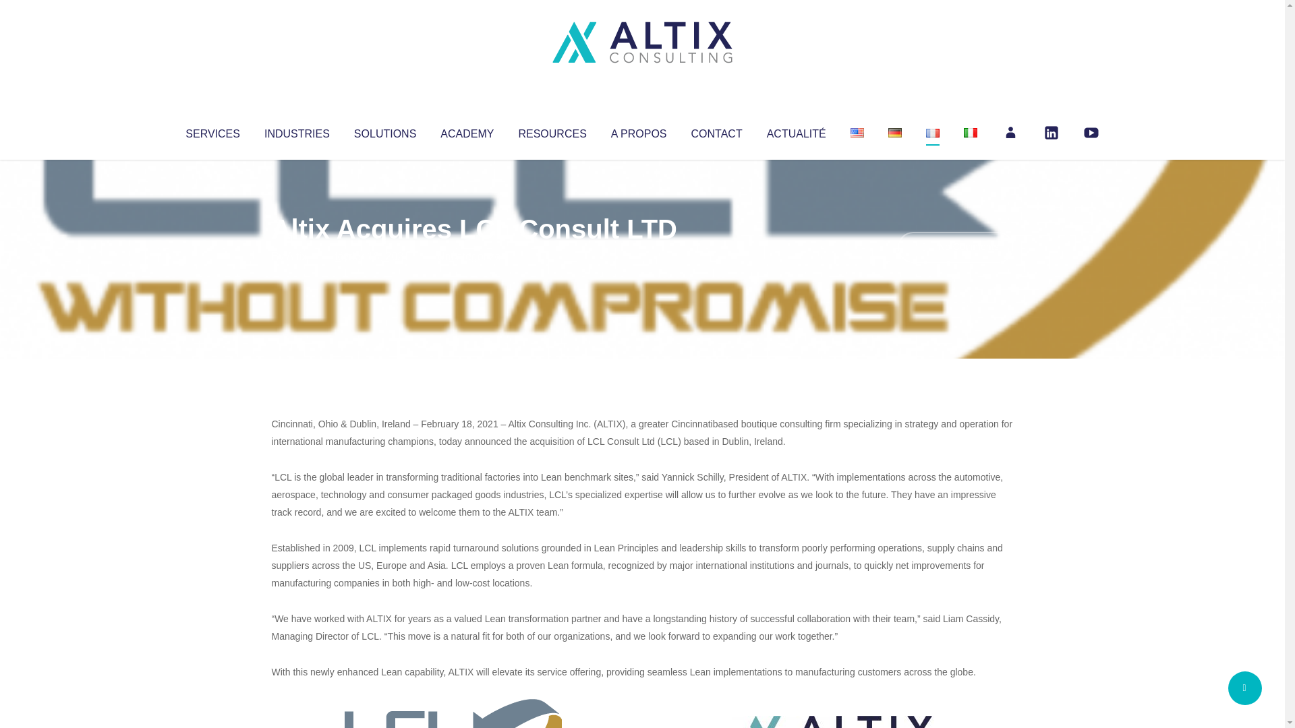 The image size is (1295, 728). What do you see at coordinates (955, 247) in the screenshot?
I see `No Comments` at bounding box center [955, 247].